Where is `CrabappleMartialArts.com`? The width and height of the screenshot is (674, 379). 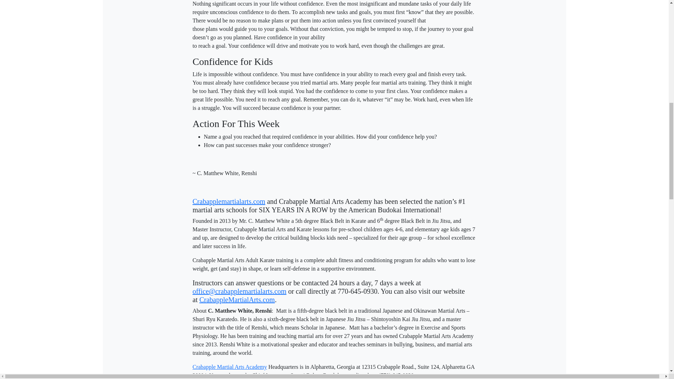 CrabappleMartialArts.com is located at coordinates (237, 300).